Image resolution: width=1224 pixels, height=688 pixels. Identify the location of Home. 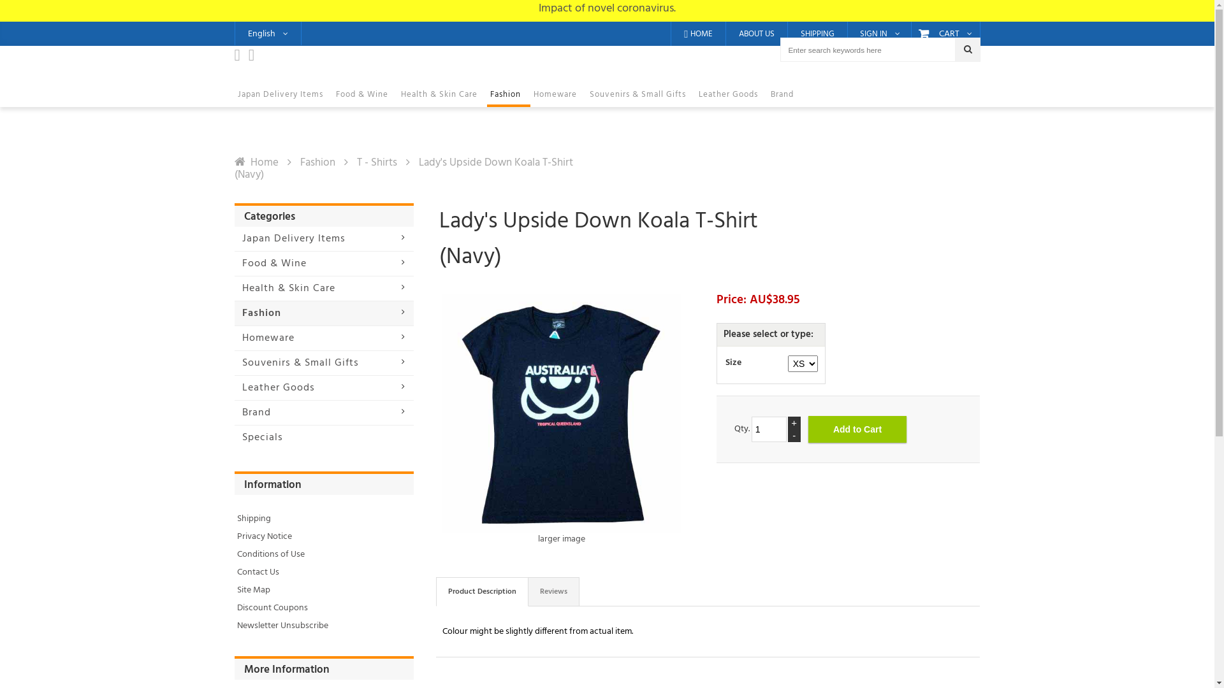
(256, 163).